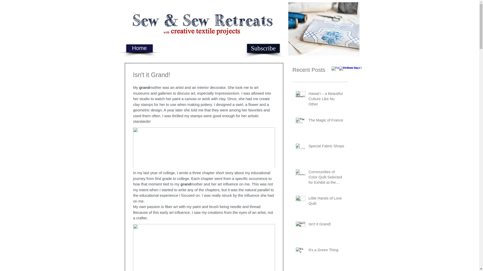 Image resolution: width=483 pixels, height=271 pixels. Describe the element at coordinates (327, 202) in the screenshot. I see `Little Hands of Love Quilt` at that location.